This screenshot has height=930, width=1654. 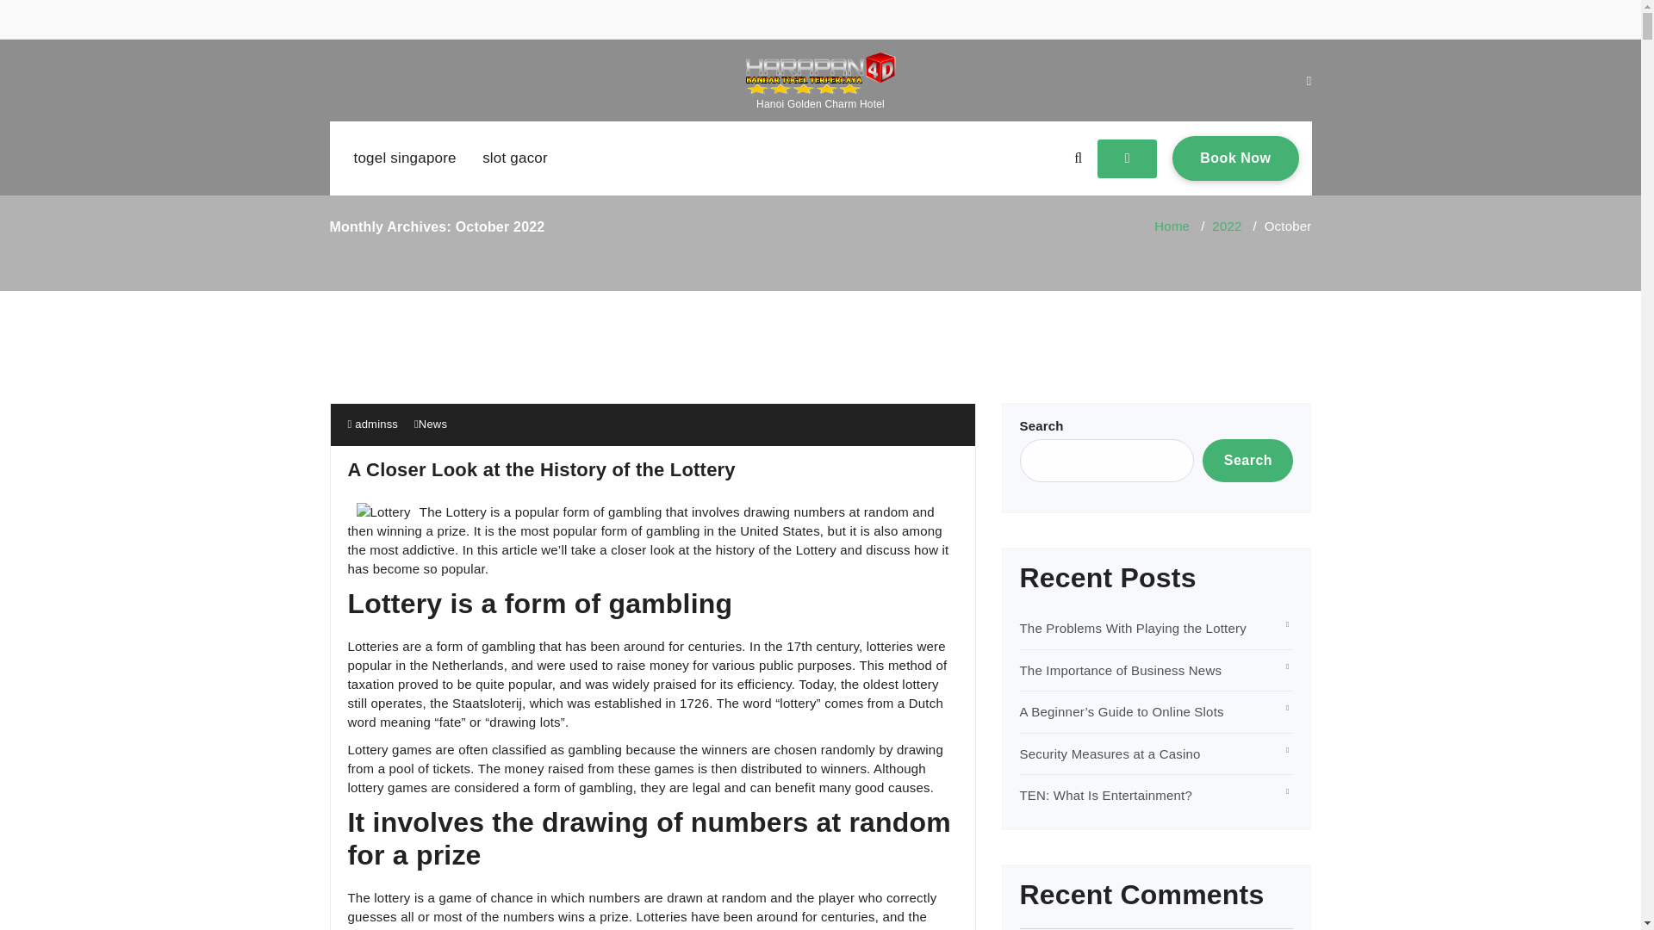 I want to click on adminss, so click(x=372, y=424).